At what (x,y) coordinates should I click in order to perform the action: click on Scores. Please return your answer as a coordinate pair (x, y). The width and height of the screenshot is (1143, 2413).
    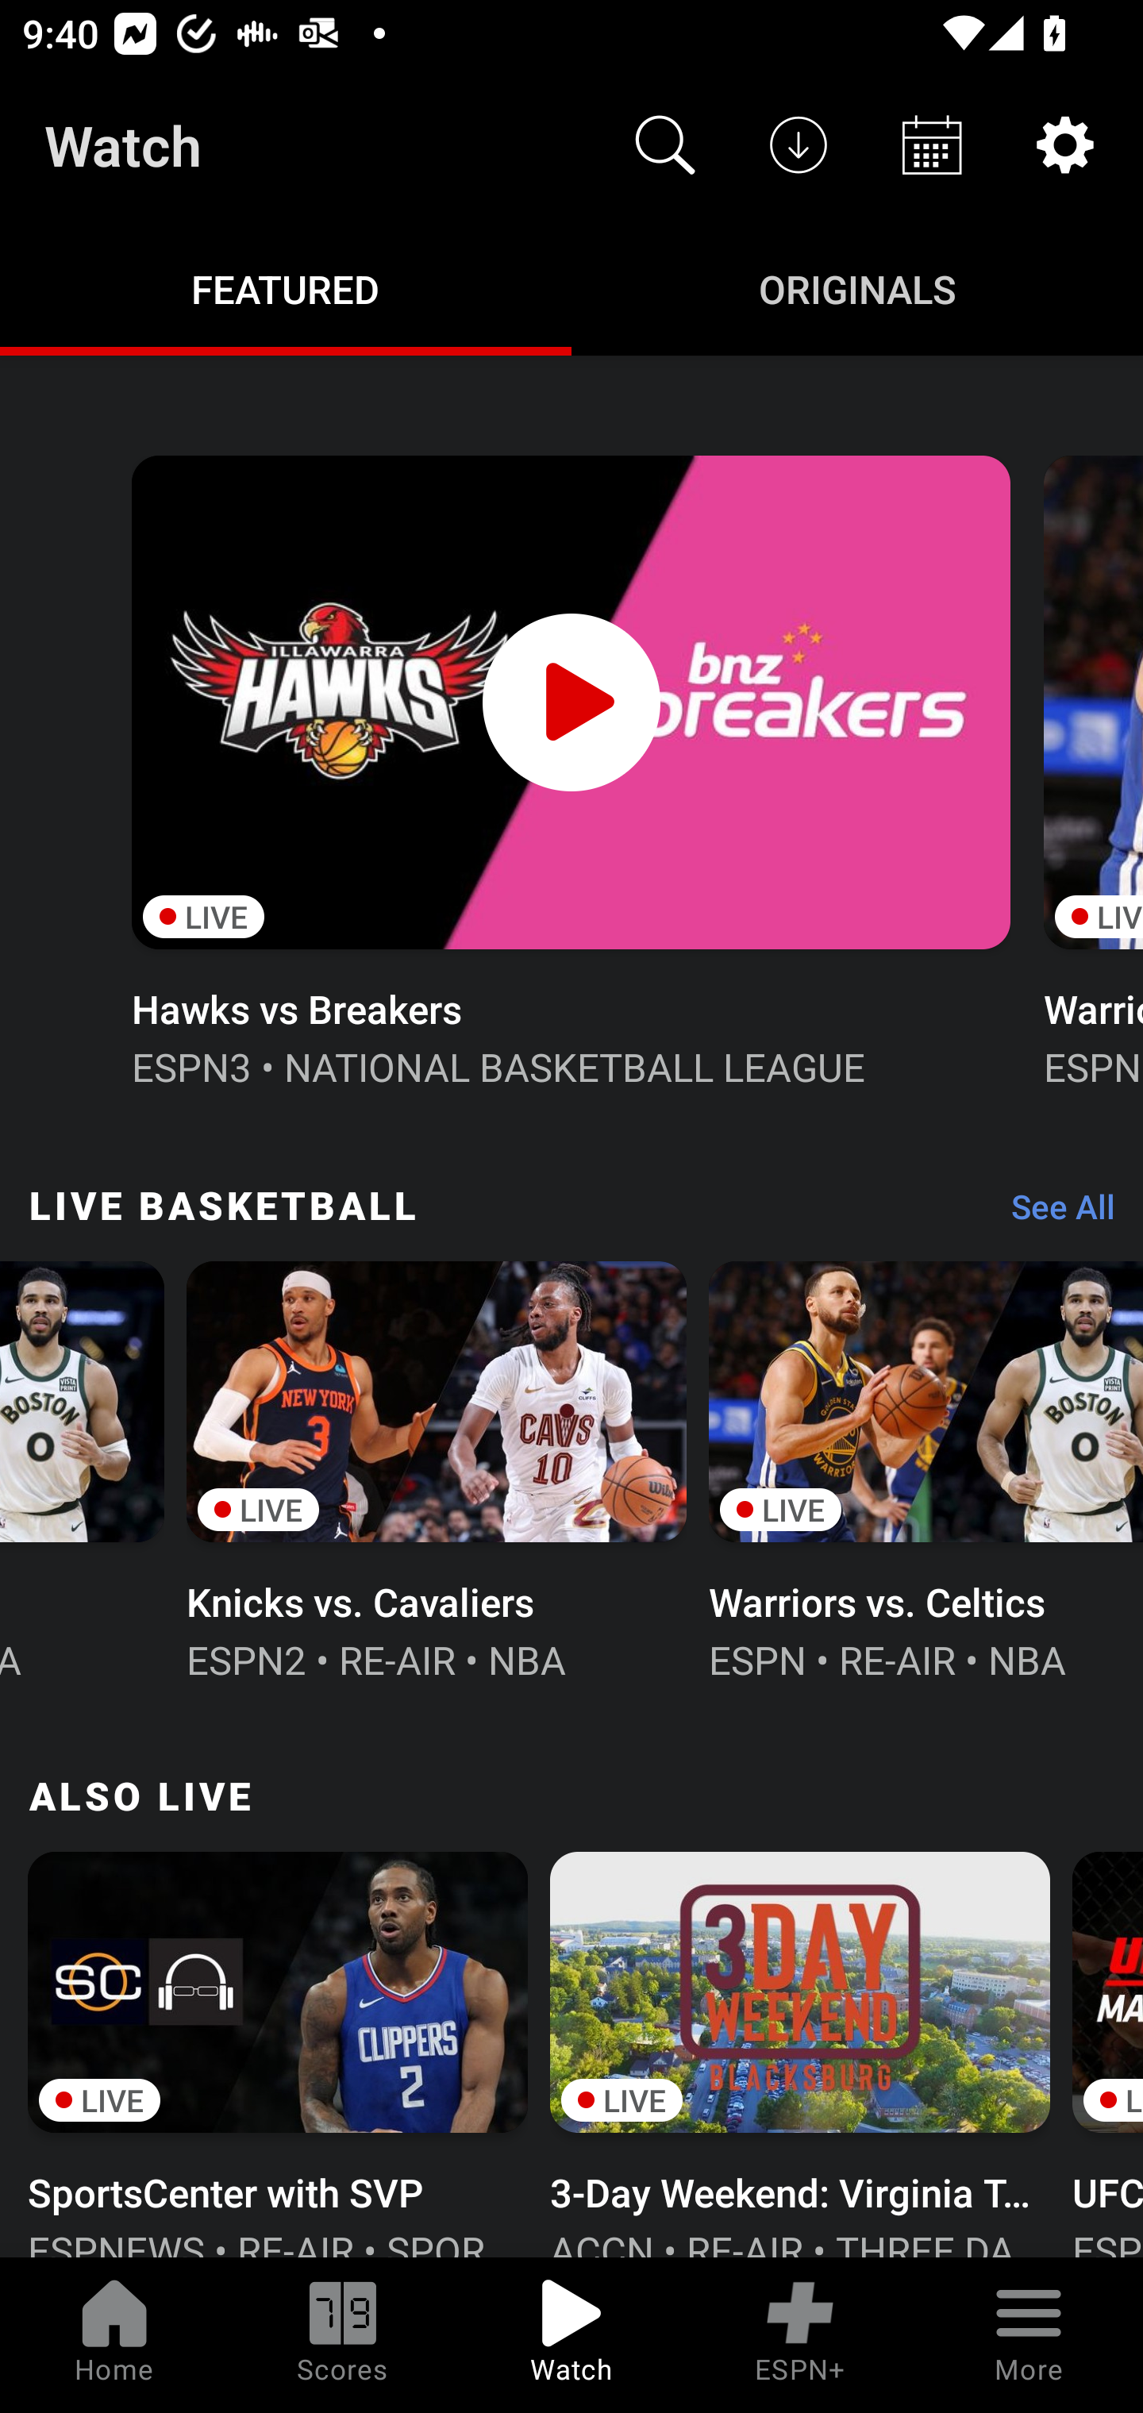
    Looking at the image, I should click on (343, 2335).